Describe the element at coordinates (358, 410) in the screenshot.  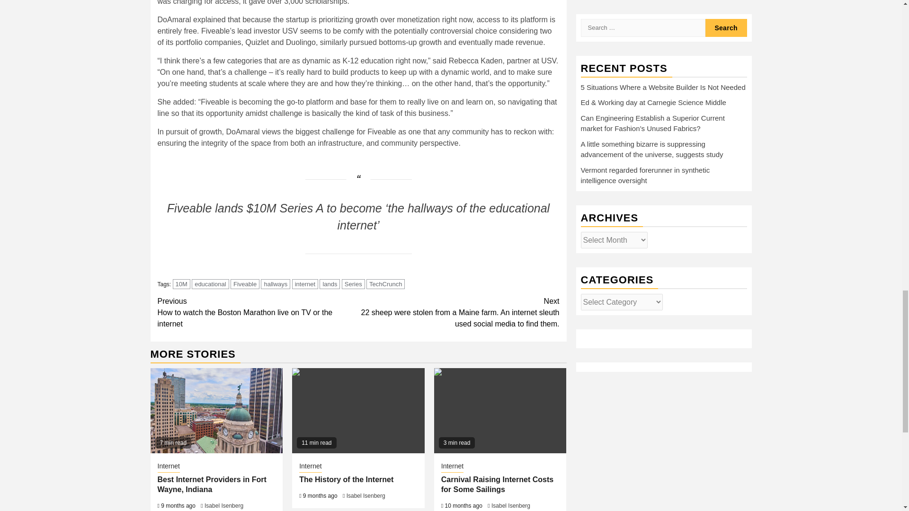
I see `The History of the Internet` at that location.